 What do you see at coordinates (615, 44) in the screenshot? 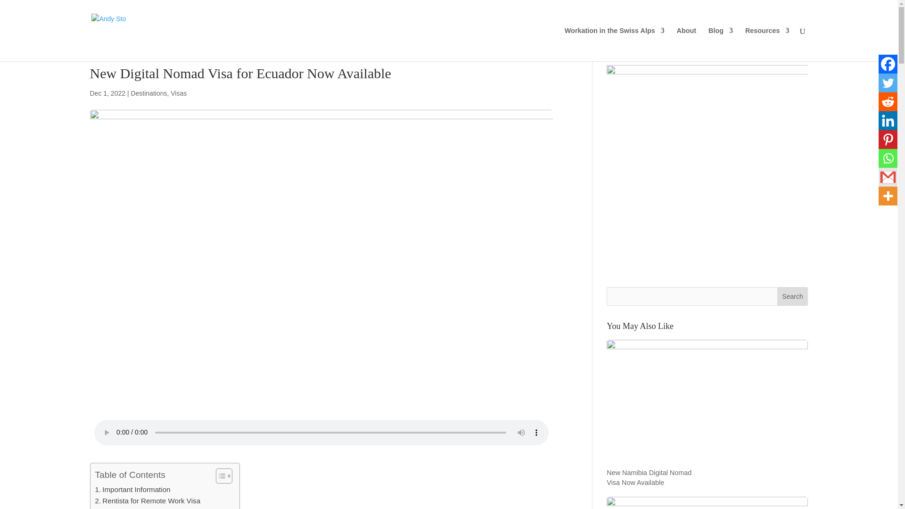
I see `Workation in the Swiss Alps` at bounding box center [615, 44].